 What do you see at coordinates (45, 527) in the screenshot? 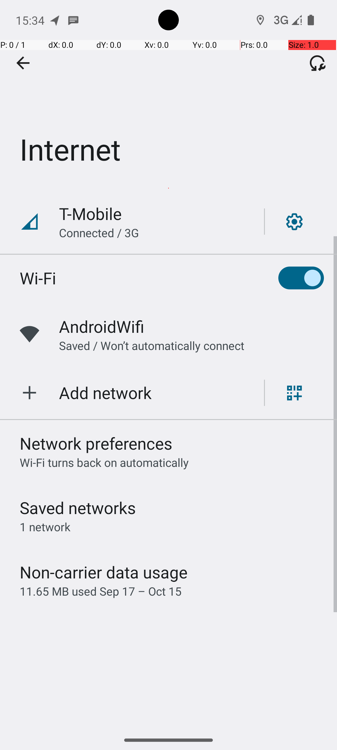
I see `1 network` at bounding box center [45, 527].